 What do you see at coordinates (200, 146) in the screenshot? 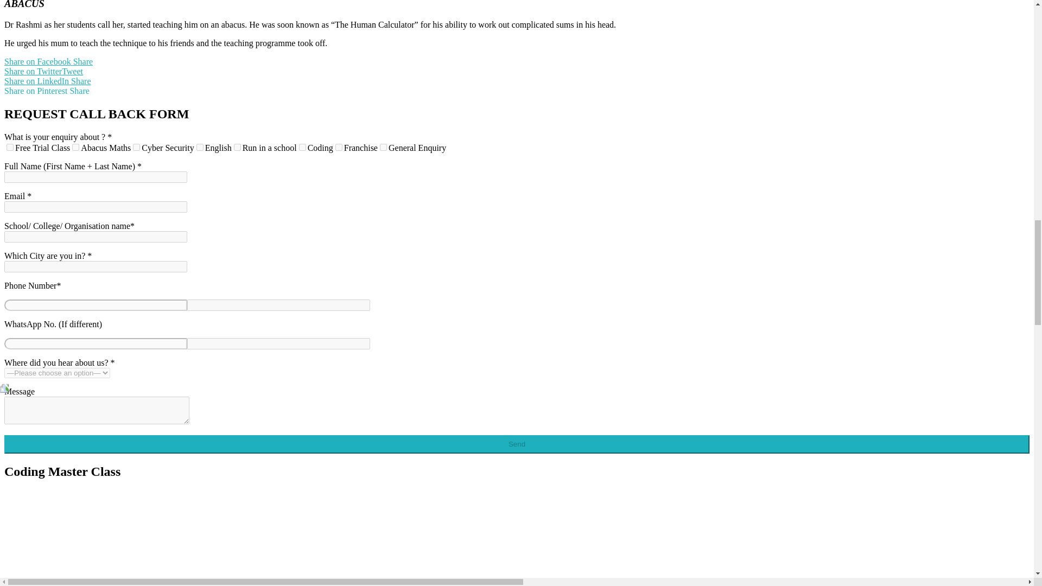
I see `English` at bounding box center [200, 146].